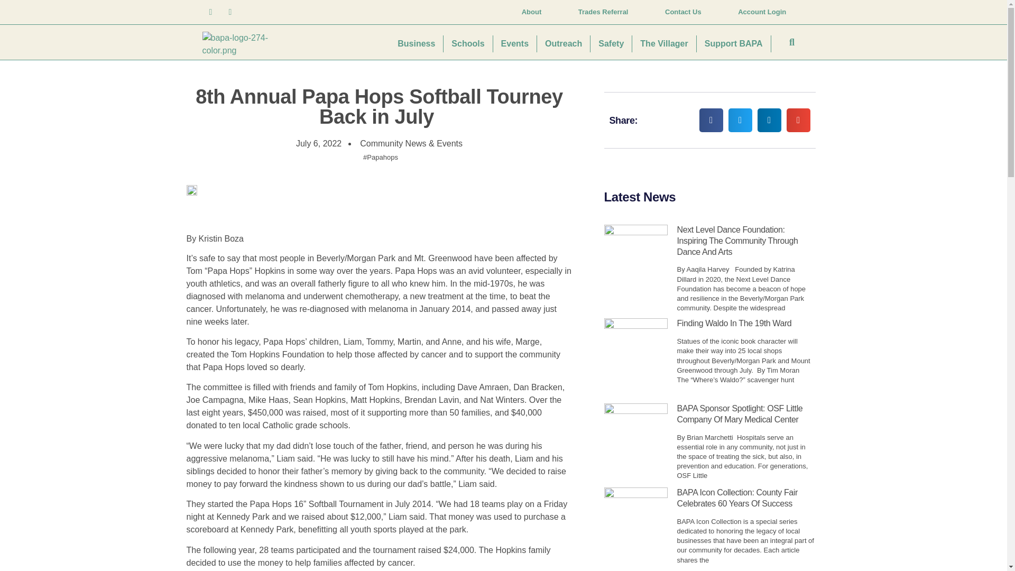 The height and width of the screenshot is (571, 1015). What do you see at coordinates (515, 43) in the screenshot?
I see `Events` at bounding box center [515, 43].